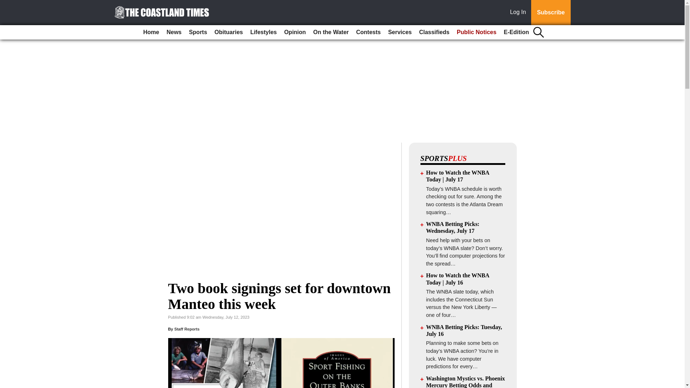 Image resolution: width=690 pixels, height=388 pixels. I want to click on Public Notices, so click(477, 32).